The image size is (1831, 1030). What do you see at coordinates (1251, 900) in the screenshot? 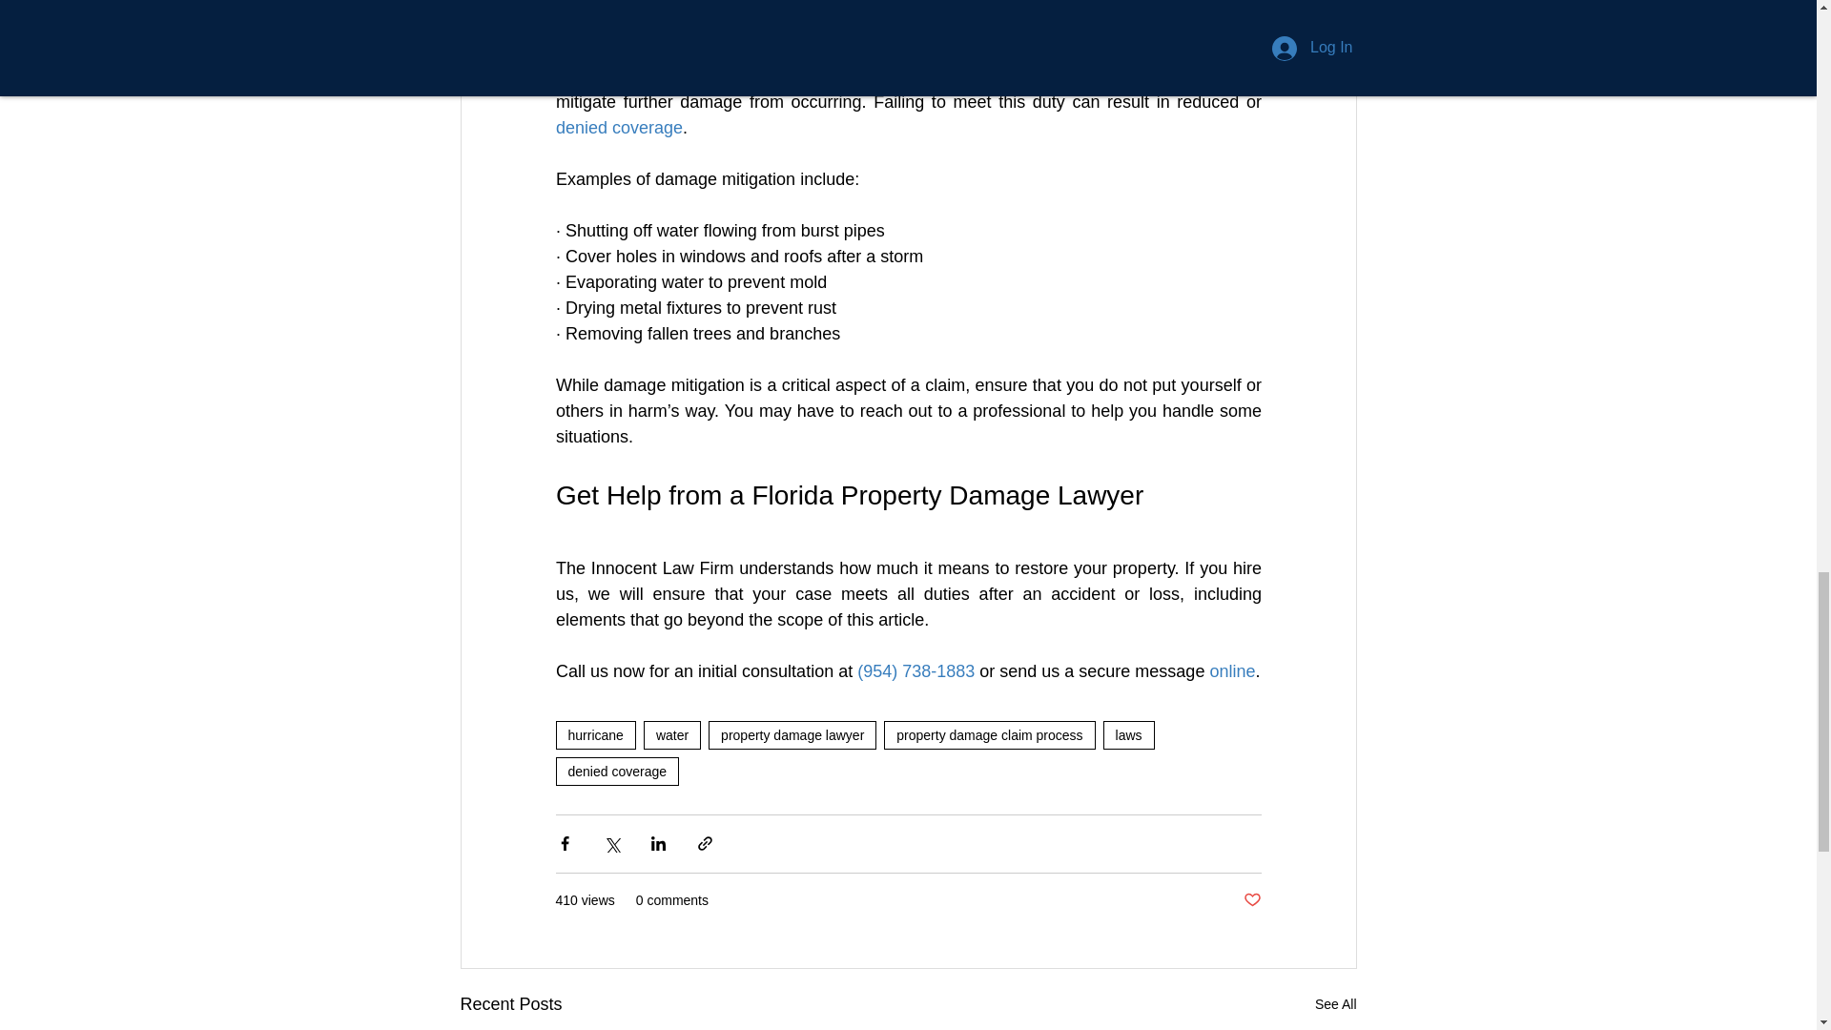
I see `Post not marked as liked` at bounding box center [1251, 900].